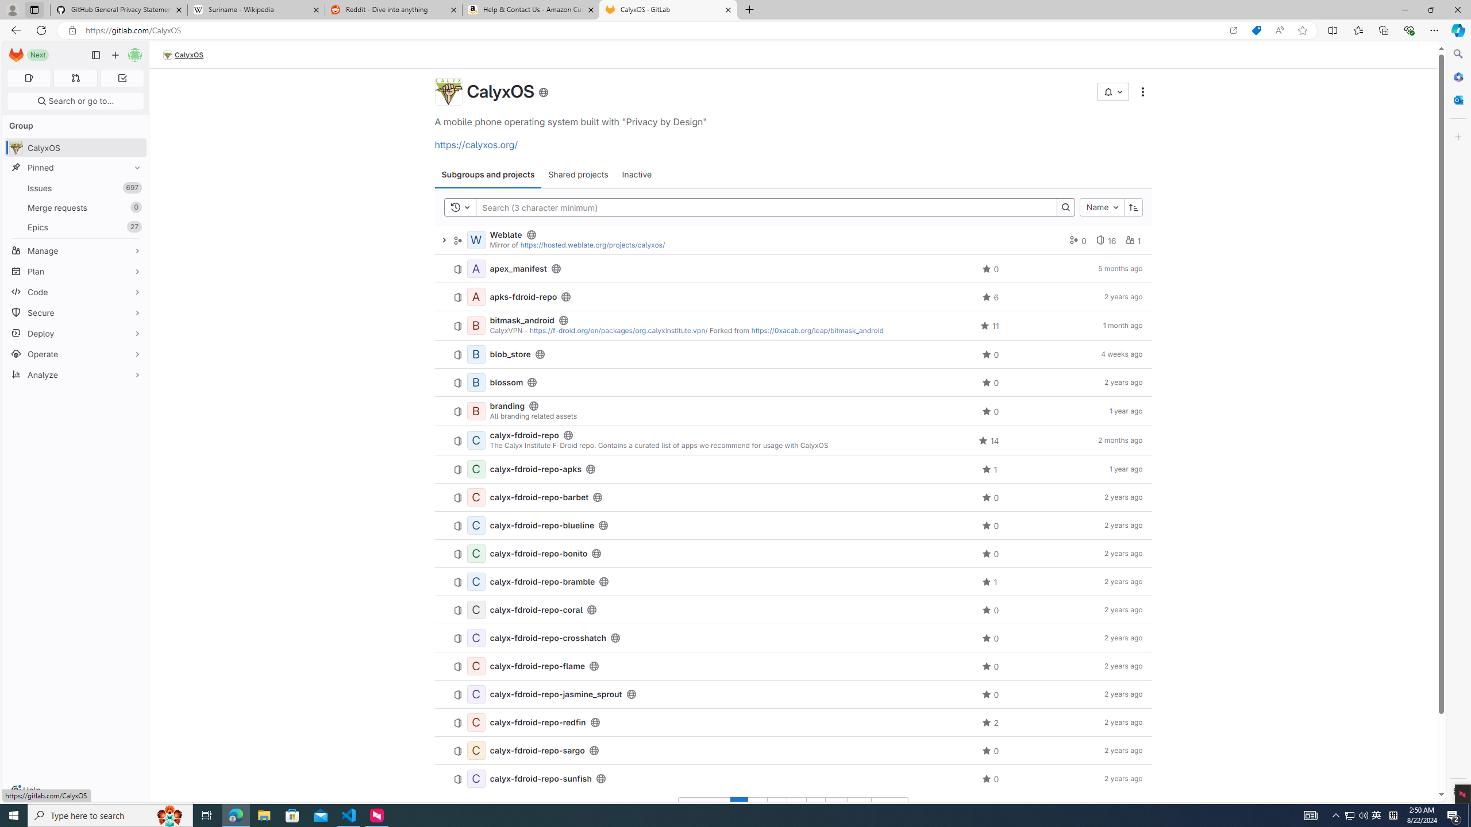  I want to click on calyx-fdroid-repo-sargo, so click(537, 750).